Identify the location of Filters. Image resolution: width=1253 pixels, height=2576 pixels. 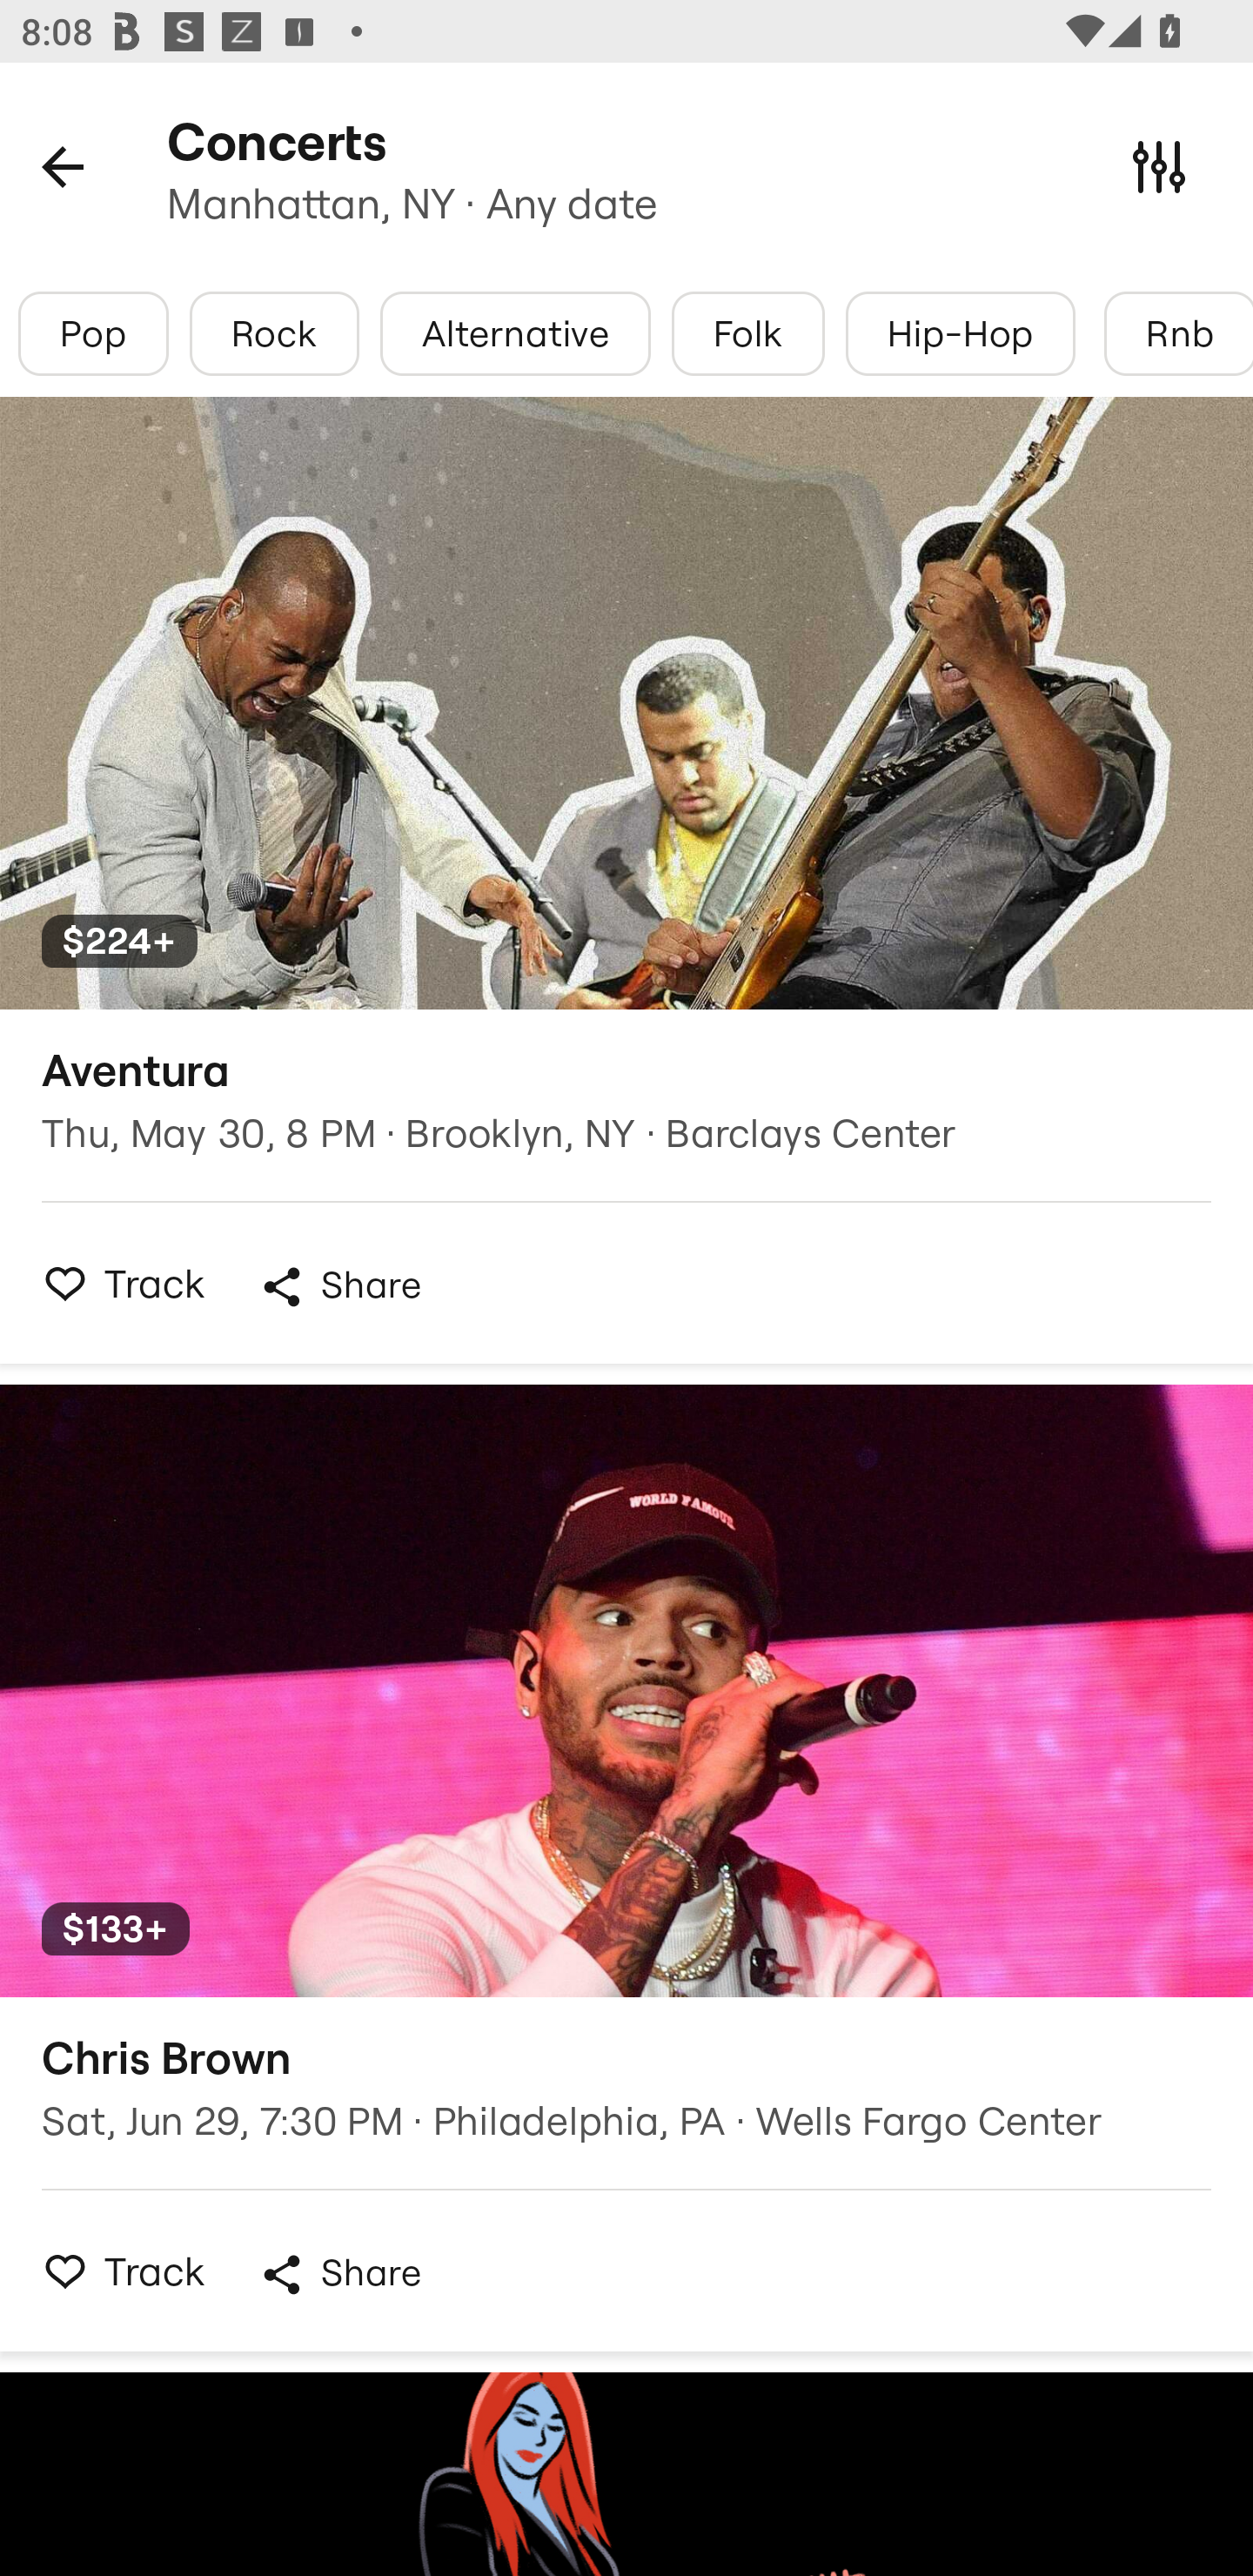
(1159, 165).